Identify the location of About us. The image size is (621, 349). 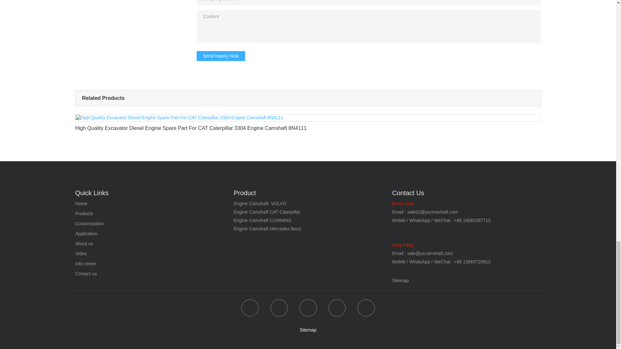
(84, 244).